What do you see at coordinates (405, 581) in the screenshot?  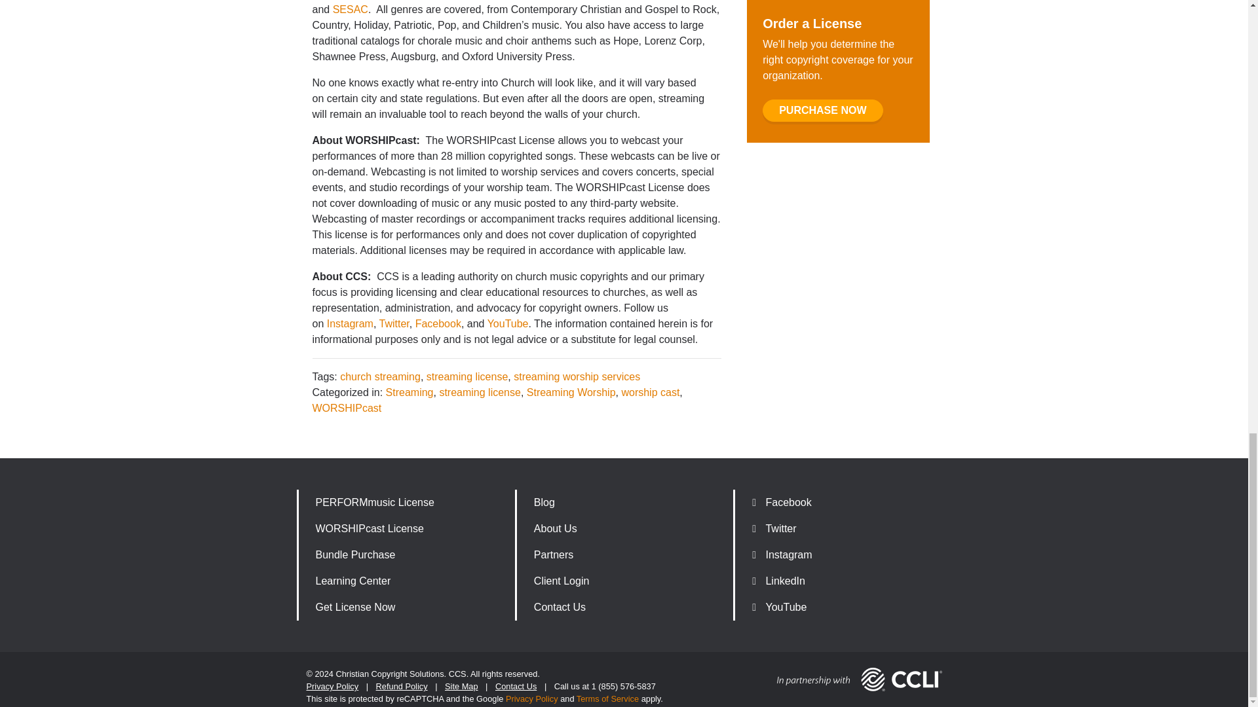 I see `Learning Center` at bounding box center [405, 581].